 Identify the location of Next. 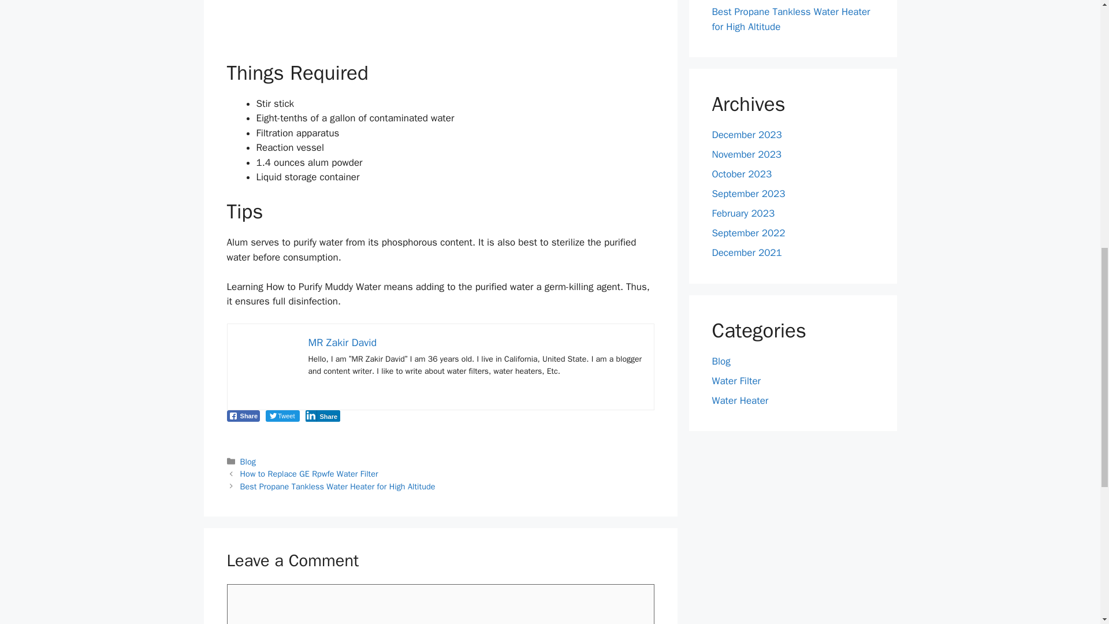
(338, 486).